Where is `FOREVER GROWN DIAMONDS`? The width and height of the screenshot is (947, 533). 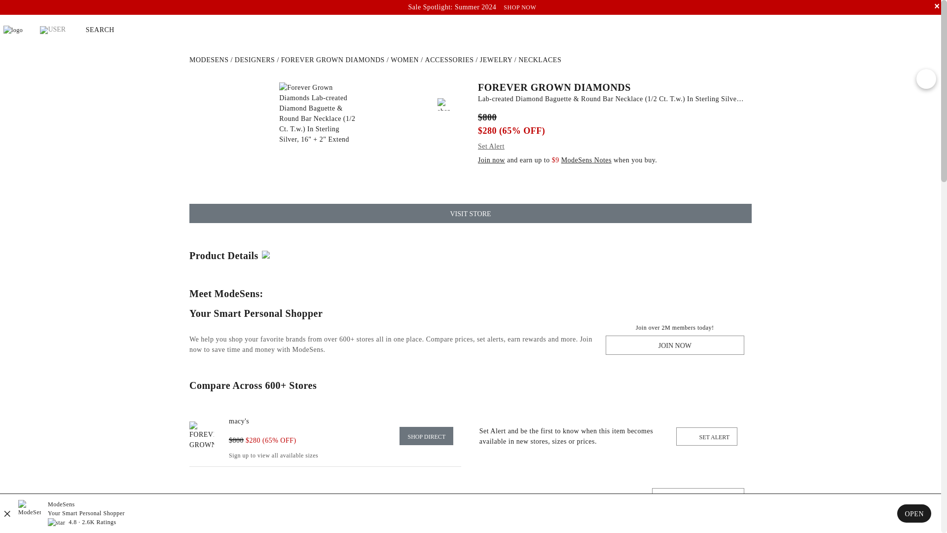 FOREVER GROWN DIAMONDS is located at coordinates (611, 87).